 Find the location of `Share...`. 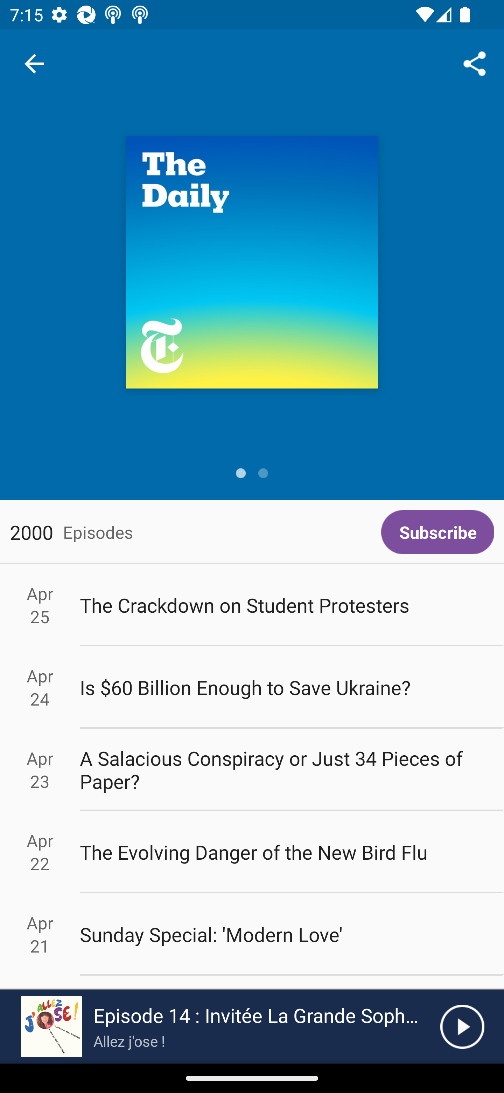

Share... is located at coordinates (475, 63).